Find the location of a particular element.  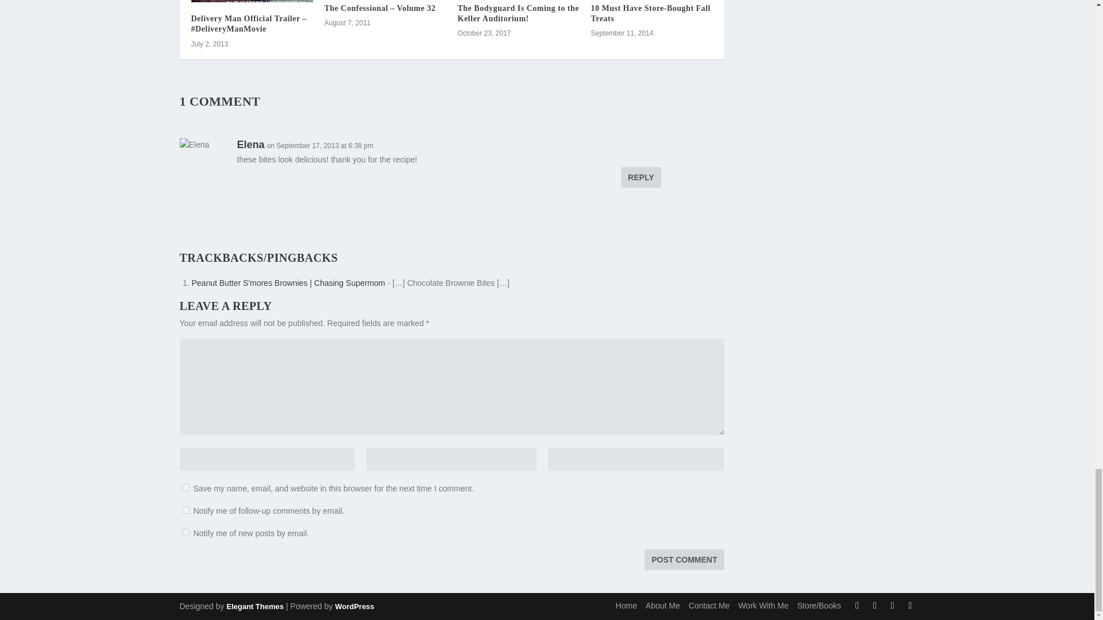

yes is located at coordinates (185, 488).